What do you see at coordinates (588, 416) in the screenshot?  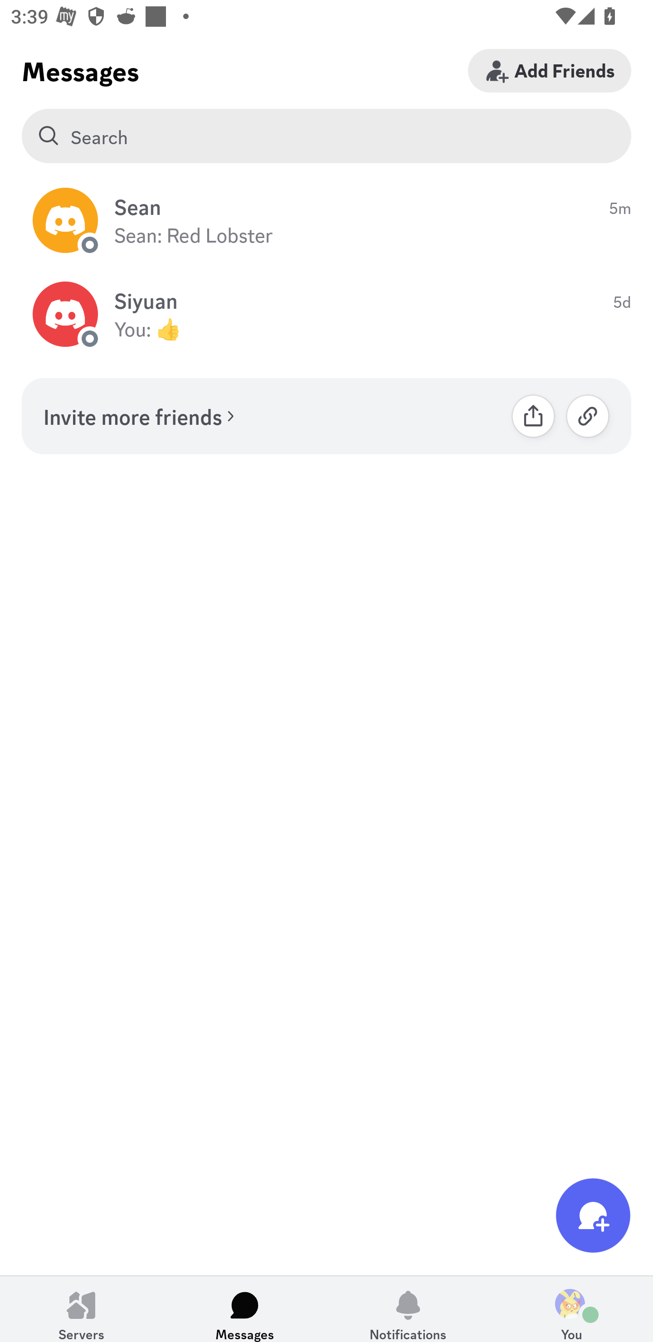 I see `Copy Link` at bounding box center [588, 416].